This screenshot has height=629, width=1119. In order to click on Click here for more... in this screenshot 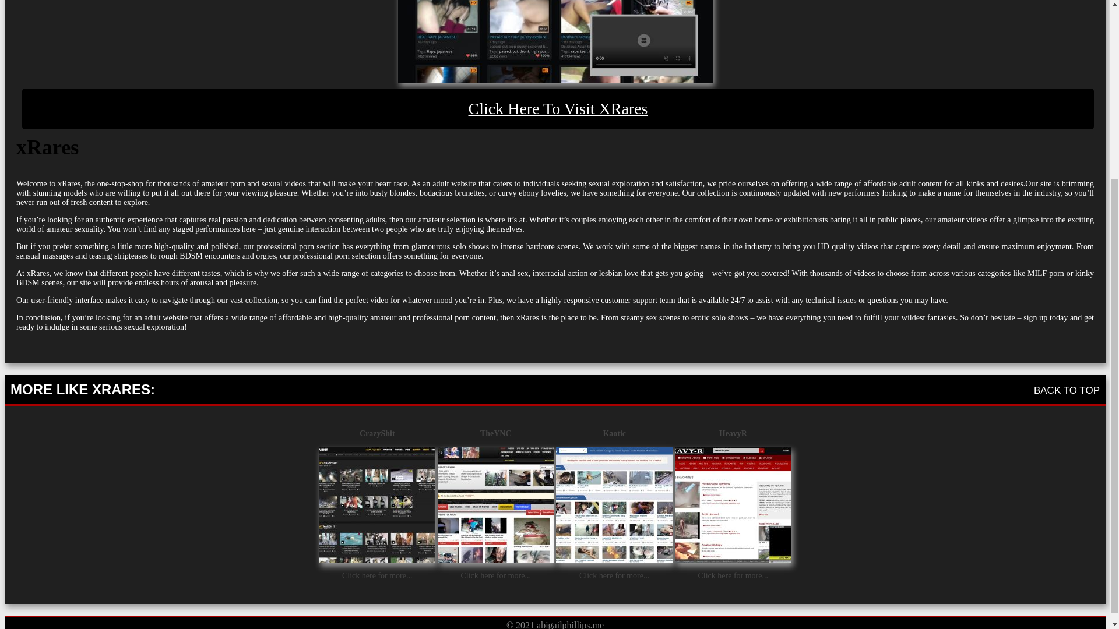, I will do `click(614, 574)`.